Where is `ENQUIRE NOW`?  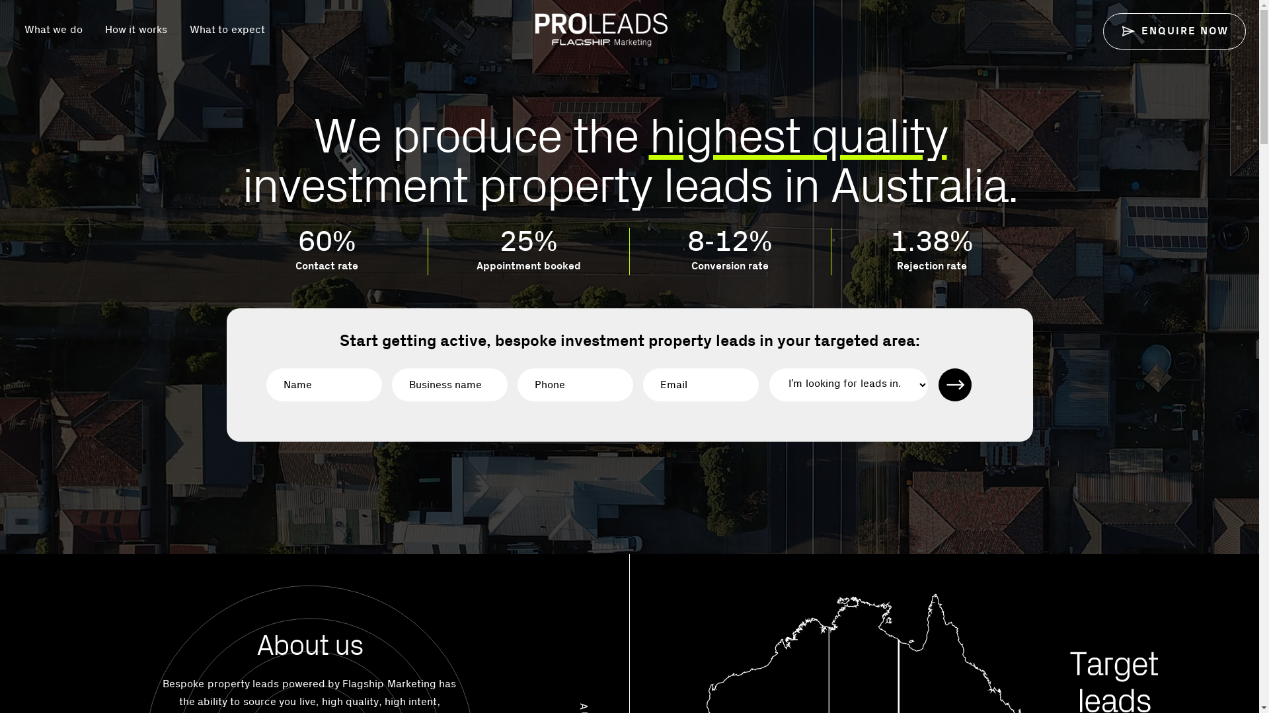 ENQUIRE NOW is located at coordinates (1174, 32).